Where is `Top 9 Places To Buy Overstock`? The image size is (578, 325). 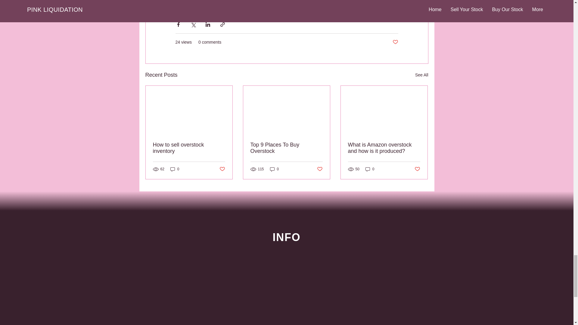 Top 9 Places To Buy Overstock is located at coordinates (286, 148).